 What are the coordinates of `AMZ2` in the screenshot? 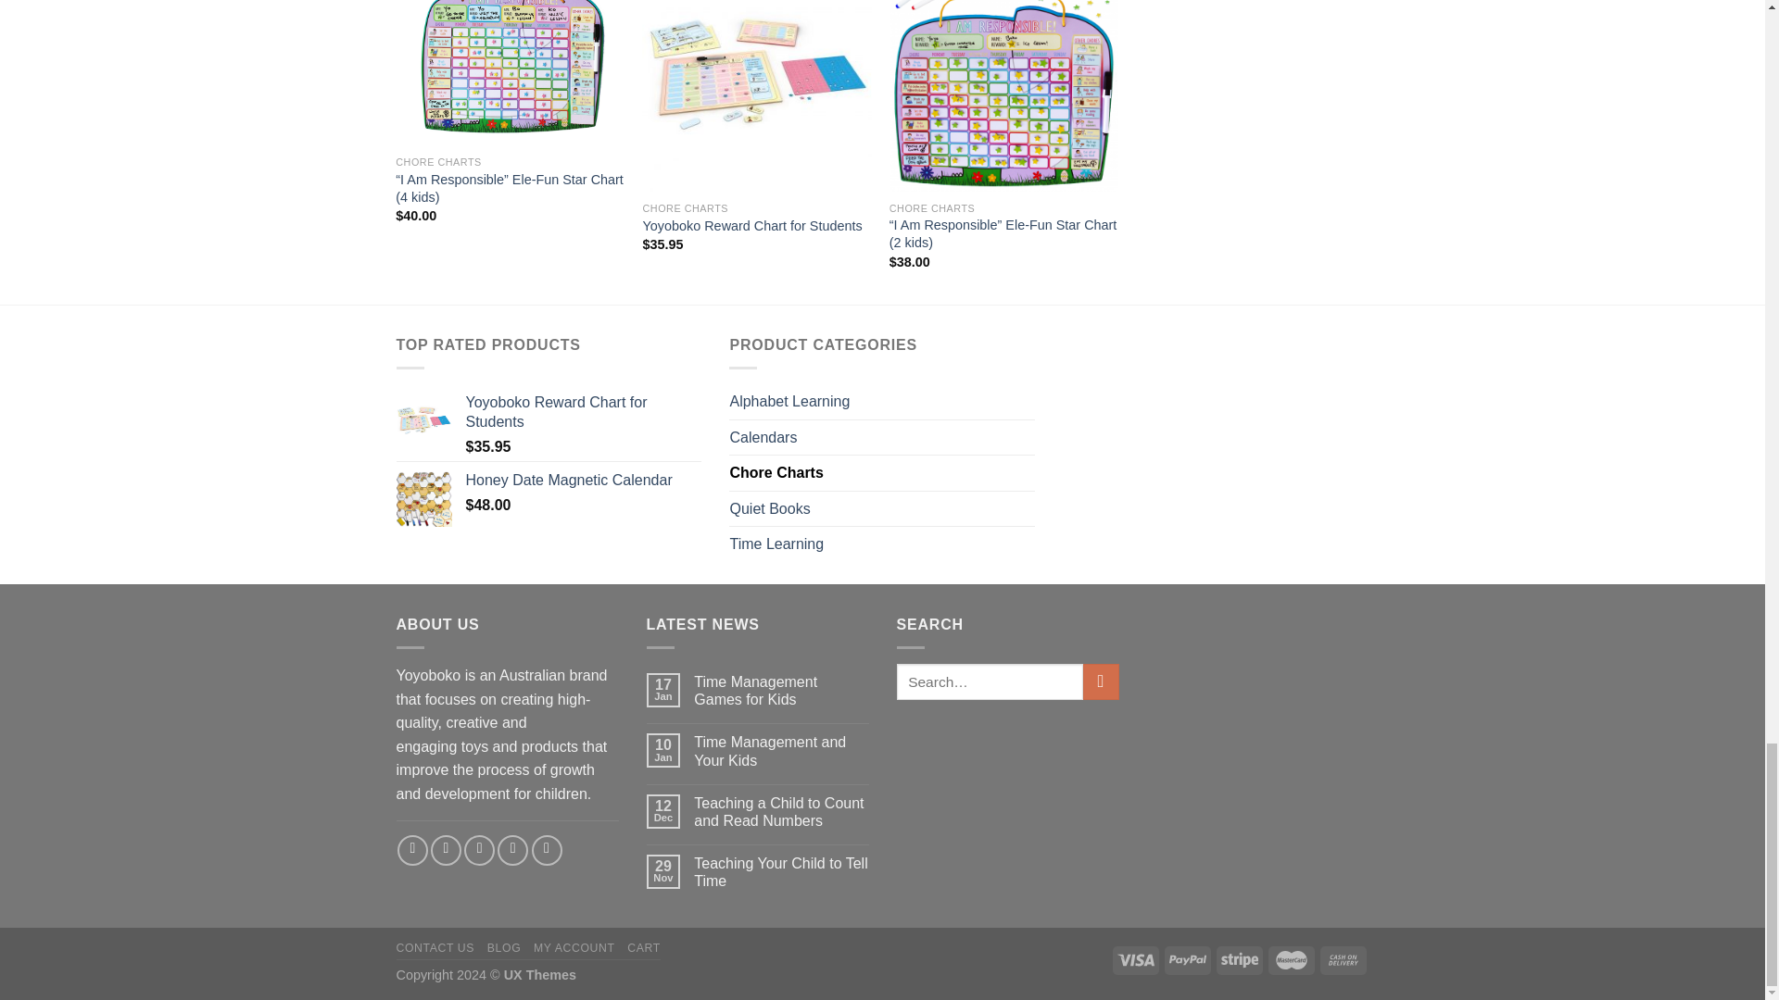 It's located at (1004, 96).